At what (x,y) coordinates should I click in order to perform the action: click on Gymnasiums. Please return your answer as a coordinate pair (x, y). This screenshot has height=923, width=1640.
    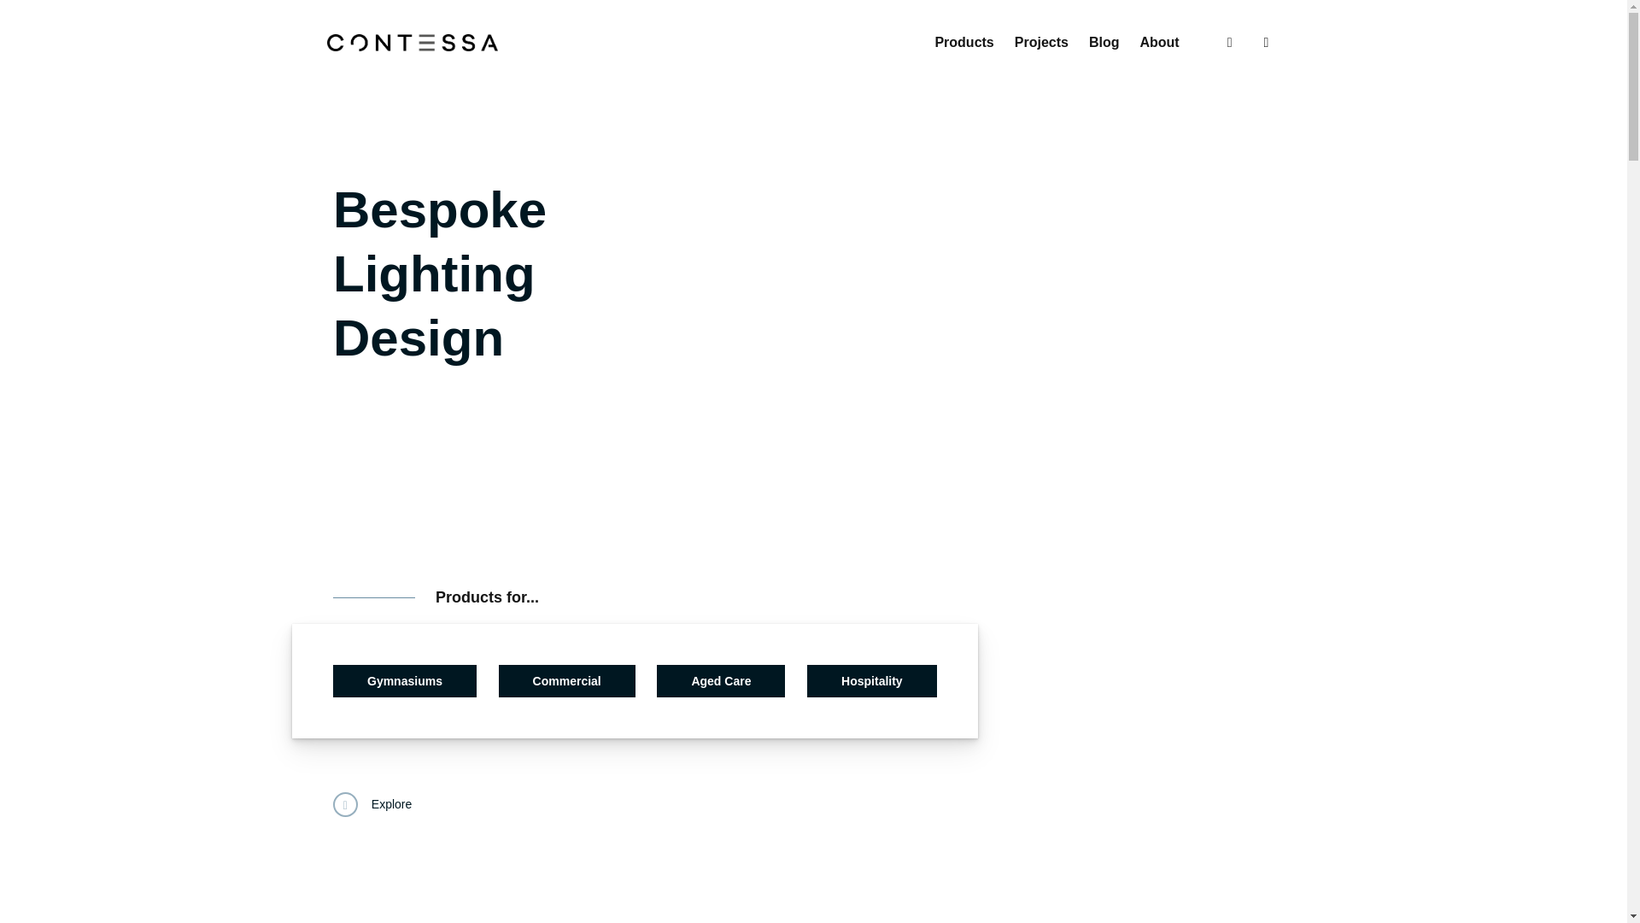
    Looking at the image, I should click on (405, 681).